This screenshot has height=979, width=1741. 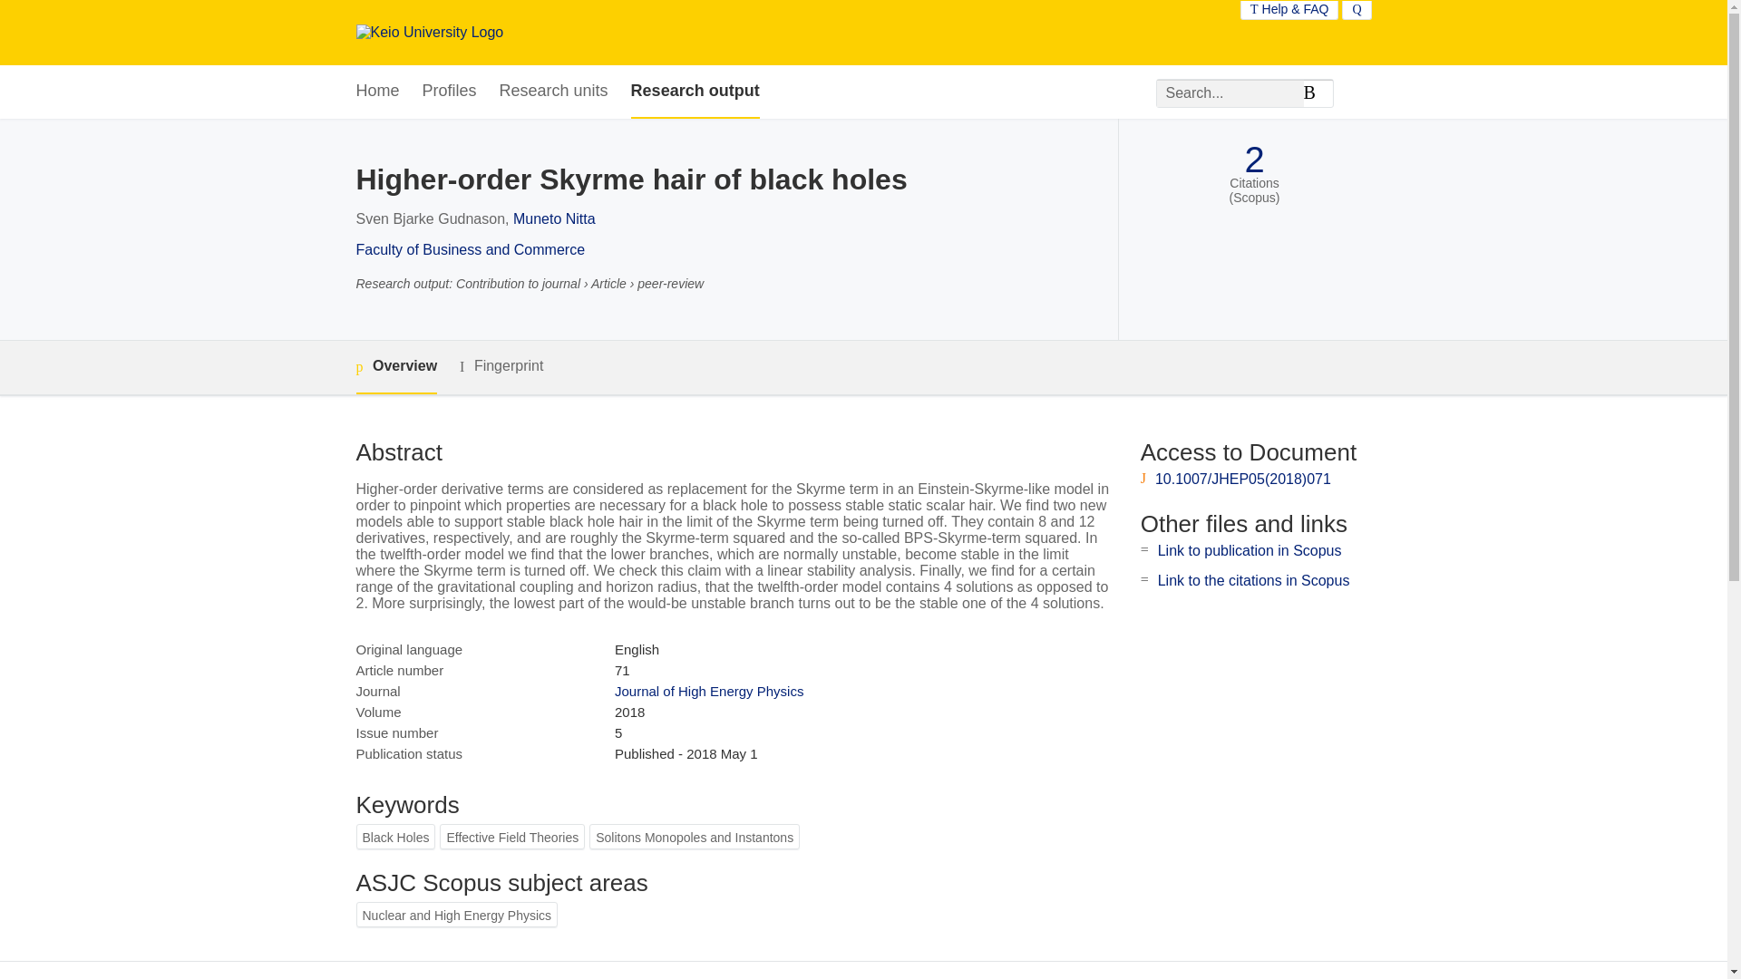 I want to click on Faculty of Business and Commerce, so click(x=470, y=249).